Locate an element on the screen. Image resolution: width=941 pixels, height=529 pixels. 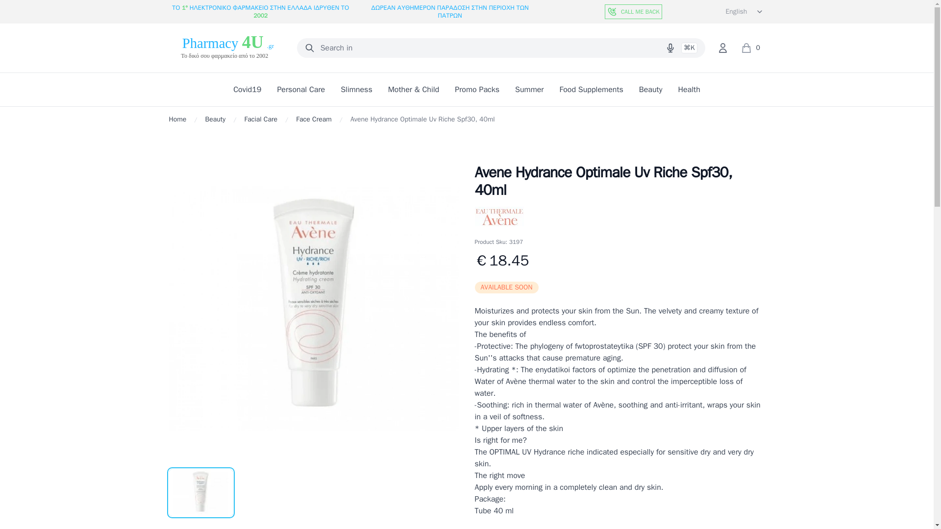
Facial Care is located at coordinates (261, 120).